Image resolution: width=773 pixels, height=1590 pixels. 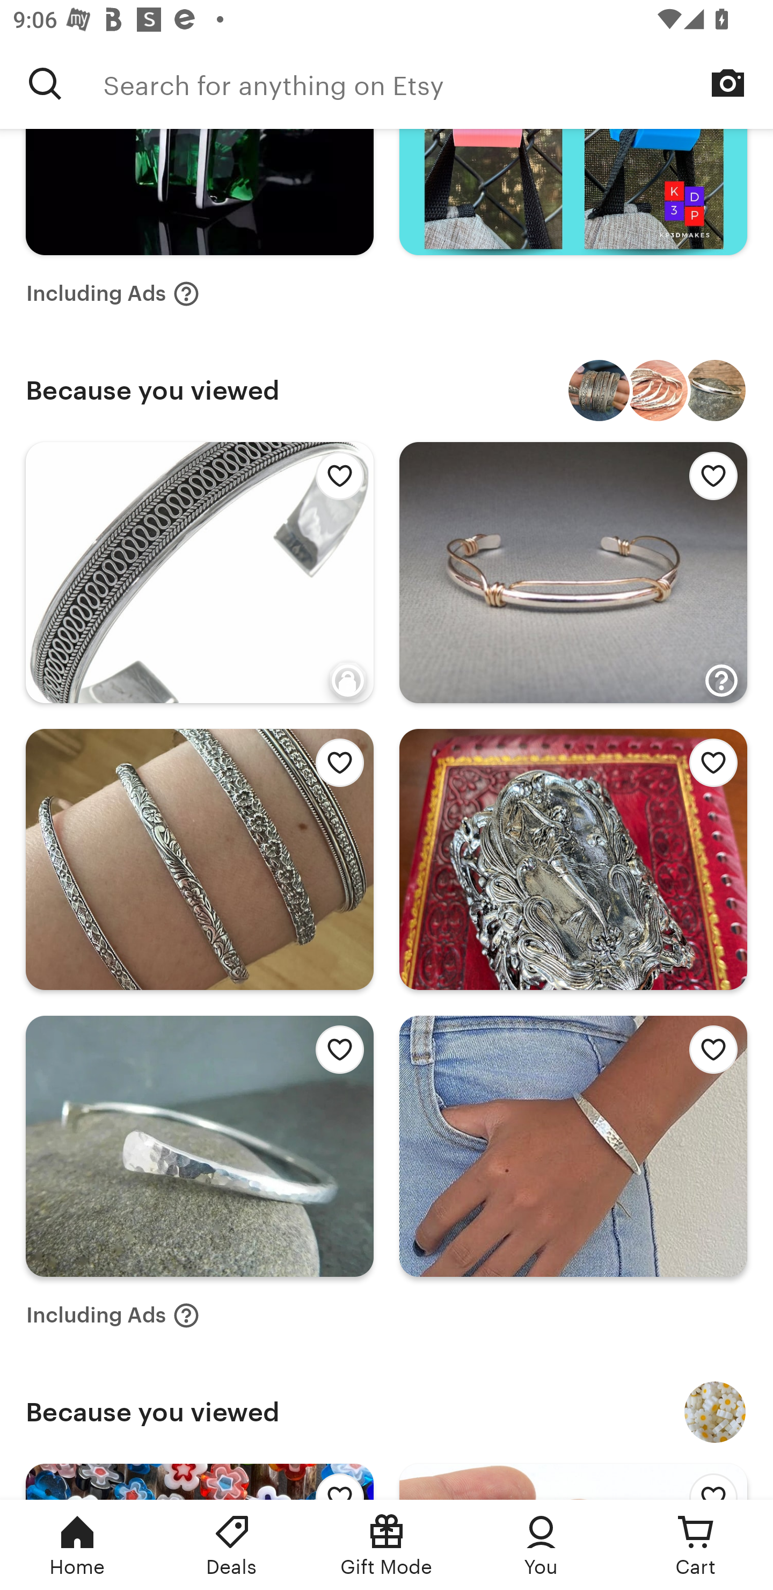 What do you see at coordinates (696, 1545) in the screenshot?
I see `Cart` at bounding box center [696, 1545].